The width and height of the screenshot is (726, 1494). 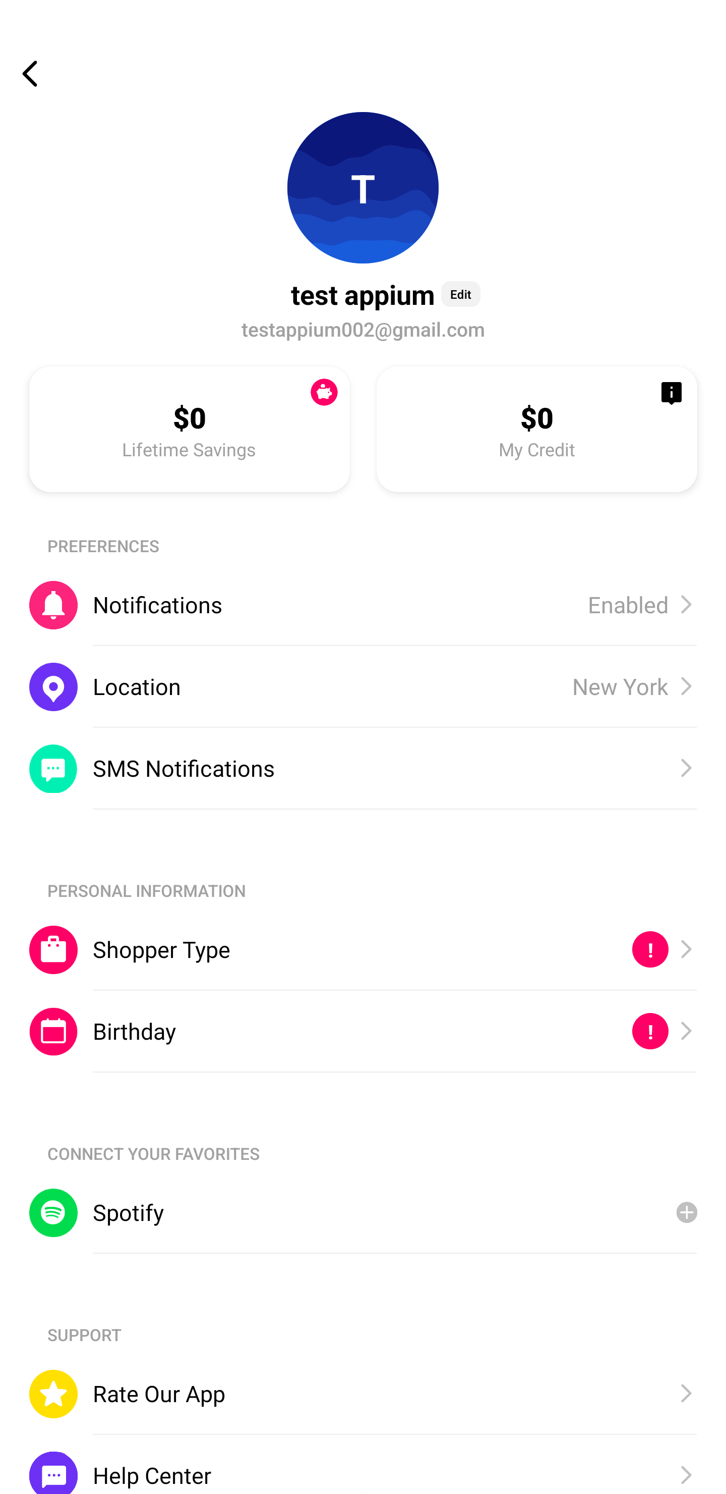 What do you see at coordinates (190, 429) in the screenshot?
I see `$0, Lifetime Savings $0 Lifetime Savings` at bounding box center [190, 429].